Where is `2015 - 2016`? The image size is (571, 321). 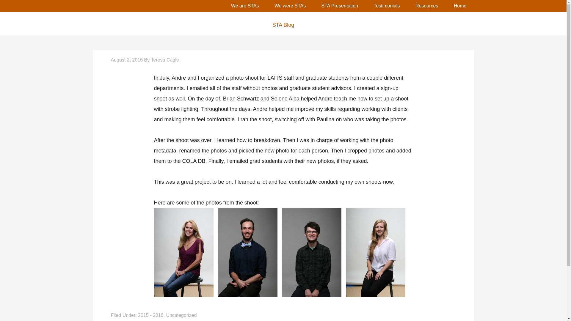 2015 - 2016 is located at coordinates (150, 315).